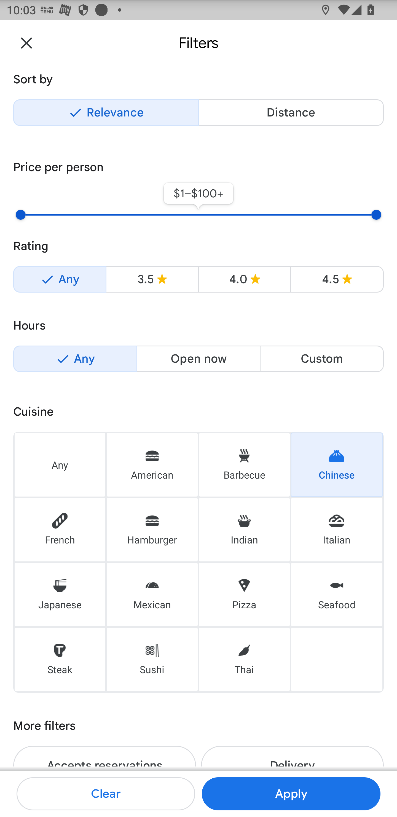 Image resolution: width=397 pixels, height=817 pixels. Describe the element at coordinates (244, 279) in the screenshot. I see `4.0 stars` at that location.